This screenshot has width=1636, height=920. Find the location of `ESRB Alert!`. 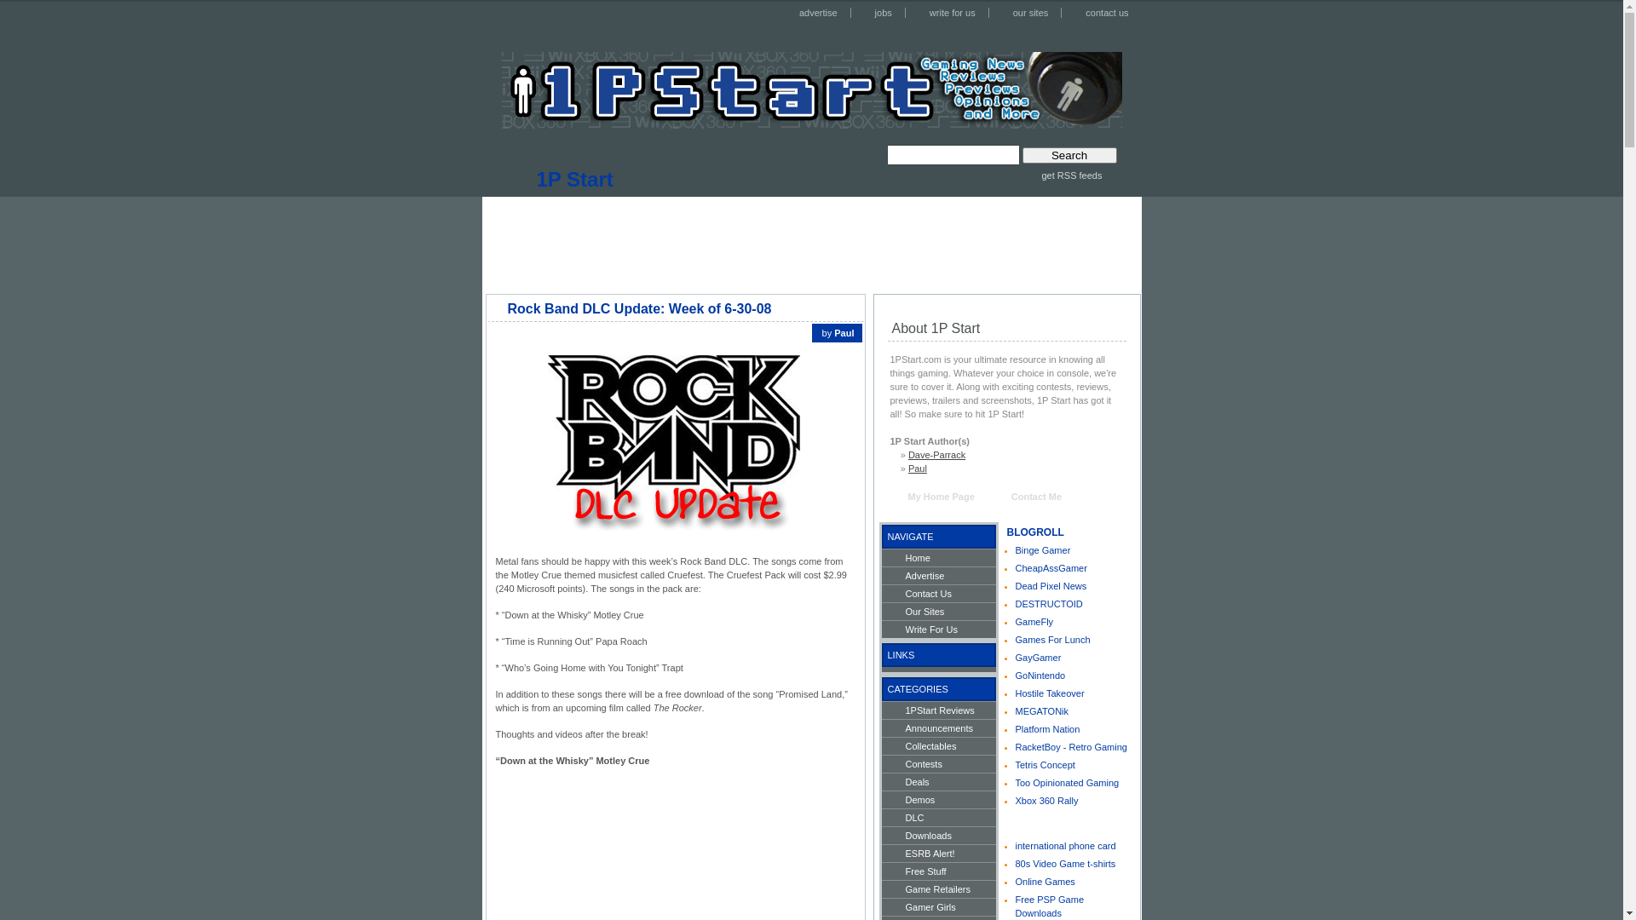

ESRB Alert! is located at coordinates (938, 854).